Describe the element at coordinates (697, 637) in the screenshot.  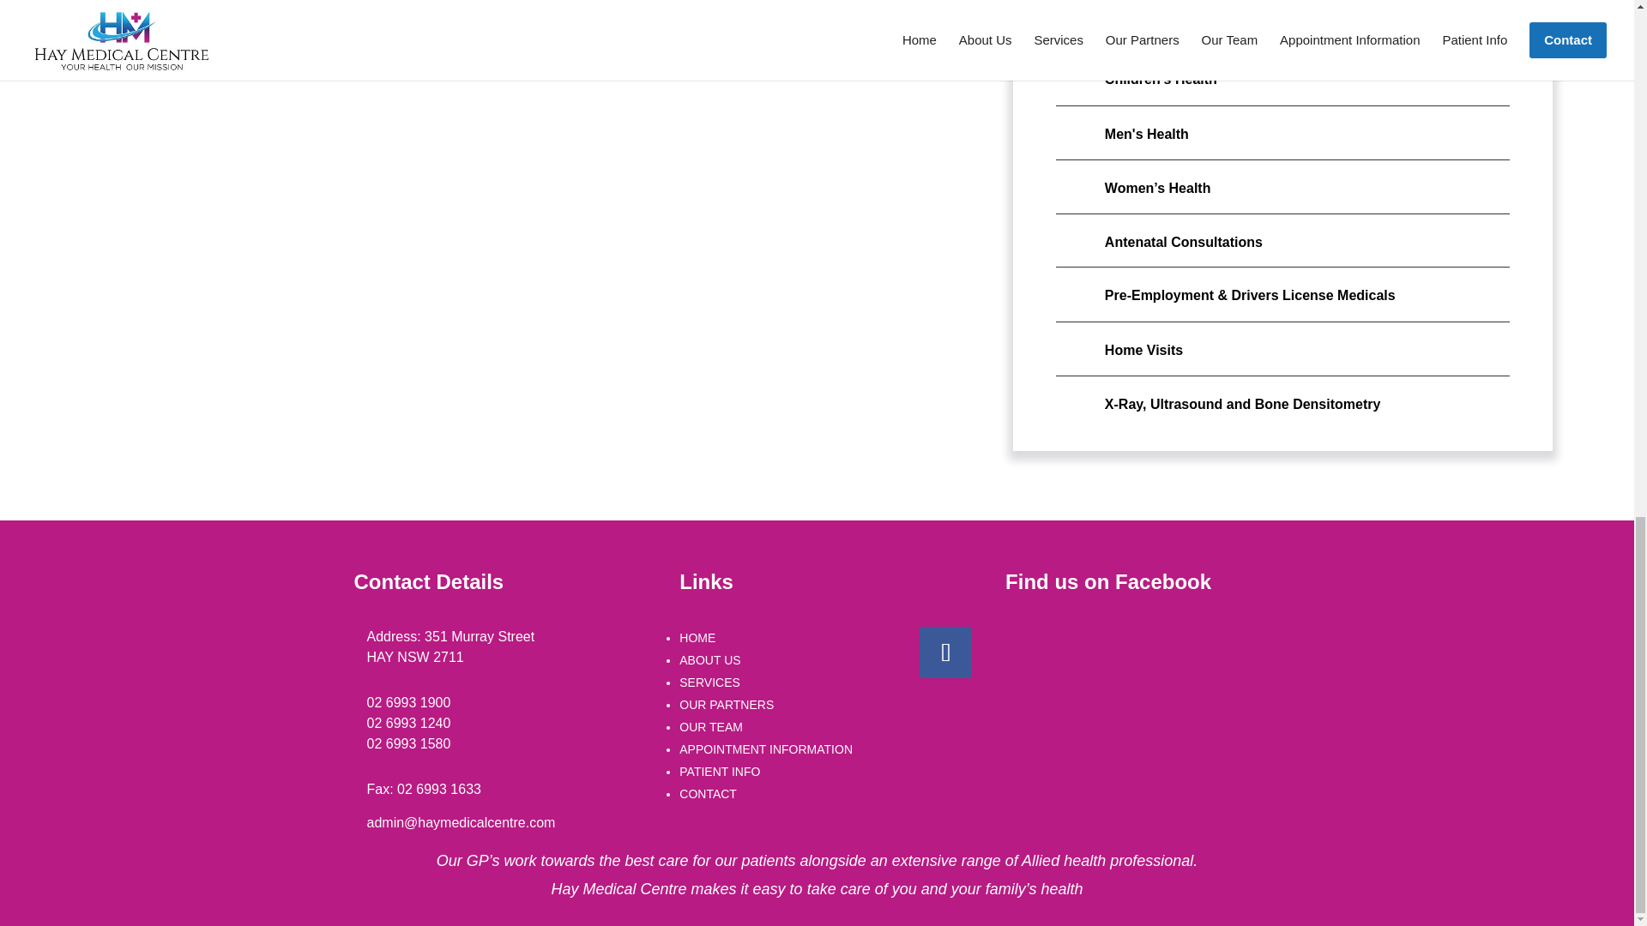
I see `HOME` at that location.